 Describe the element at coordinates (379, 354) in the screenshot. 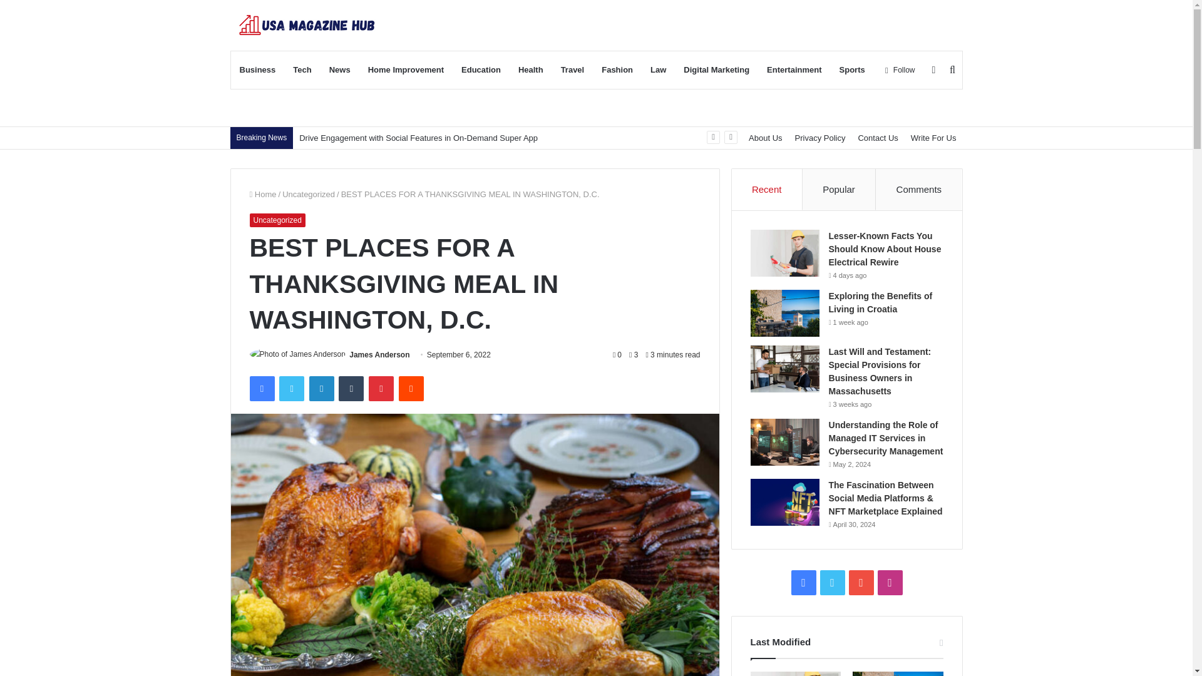

I see `James Anderson` at that location.